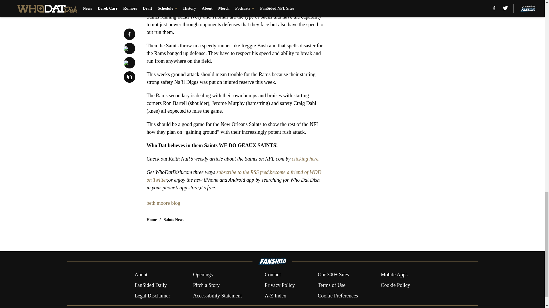  Describe the element at coordinates (152, 295) in the screenshot. I see `Legal Disclaimer` at that location.